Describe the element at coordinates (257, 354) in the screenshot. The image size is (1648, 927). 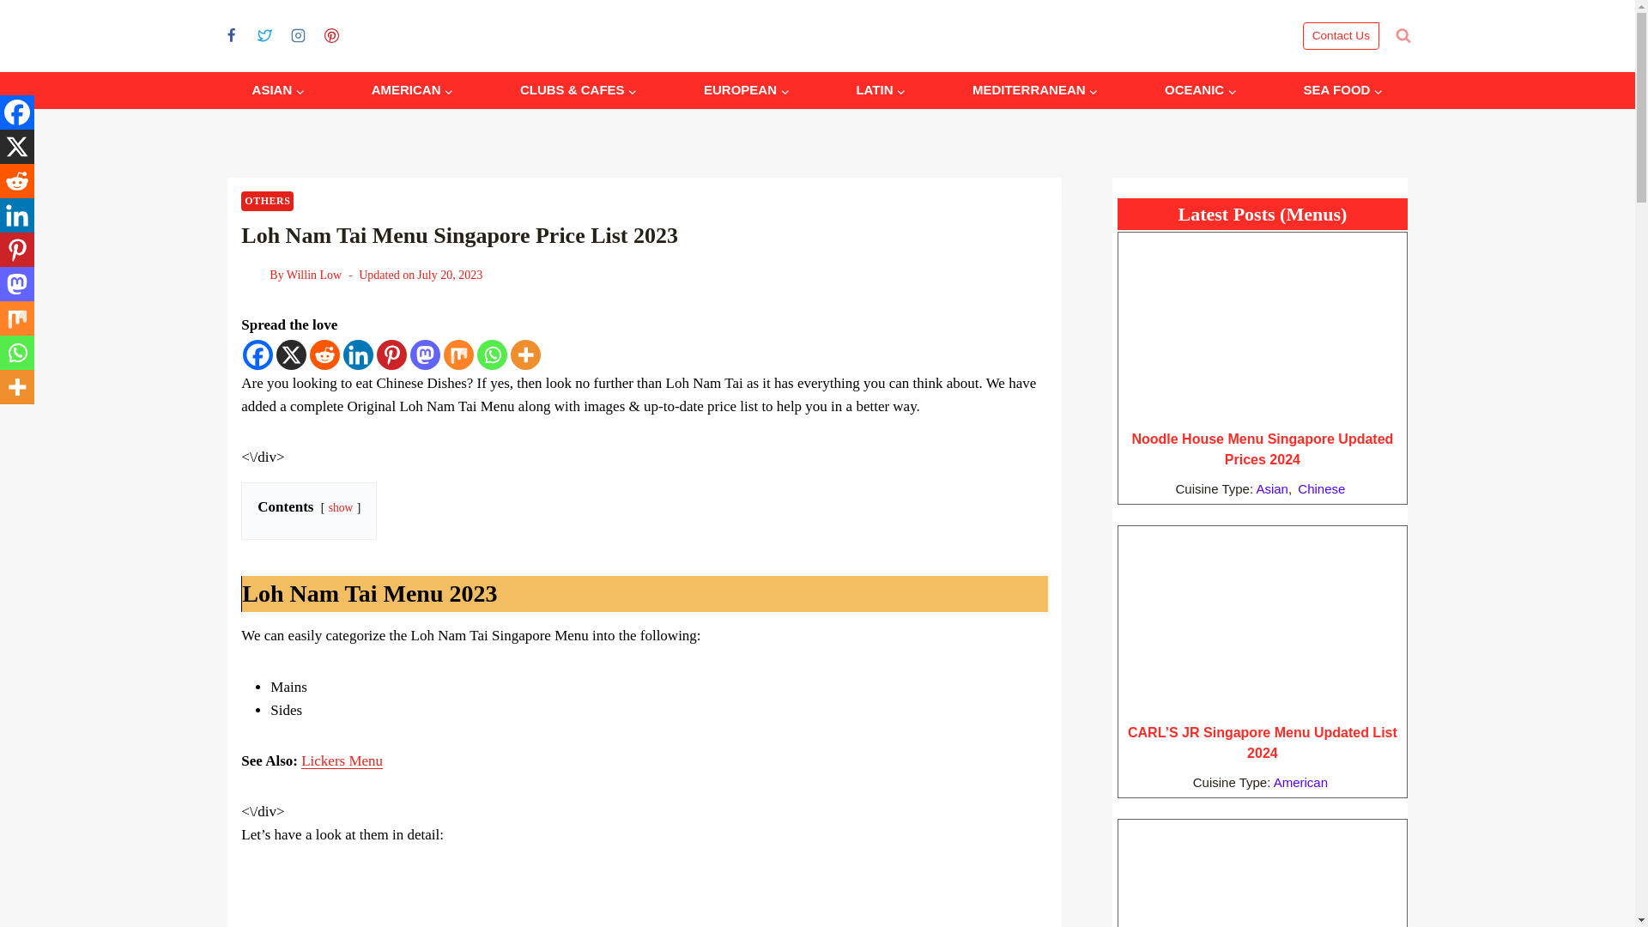
I see `Facebook` at that location.